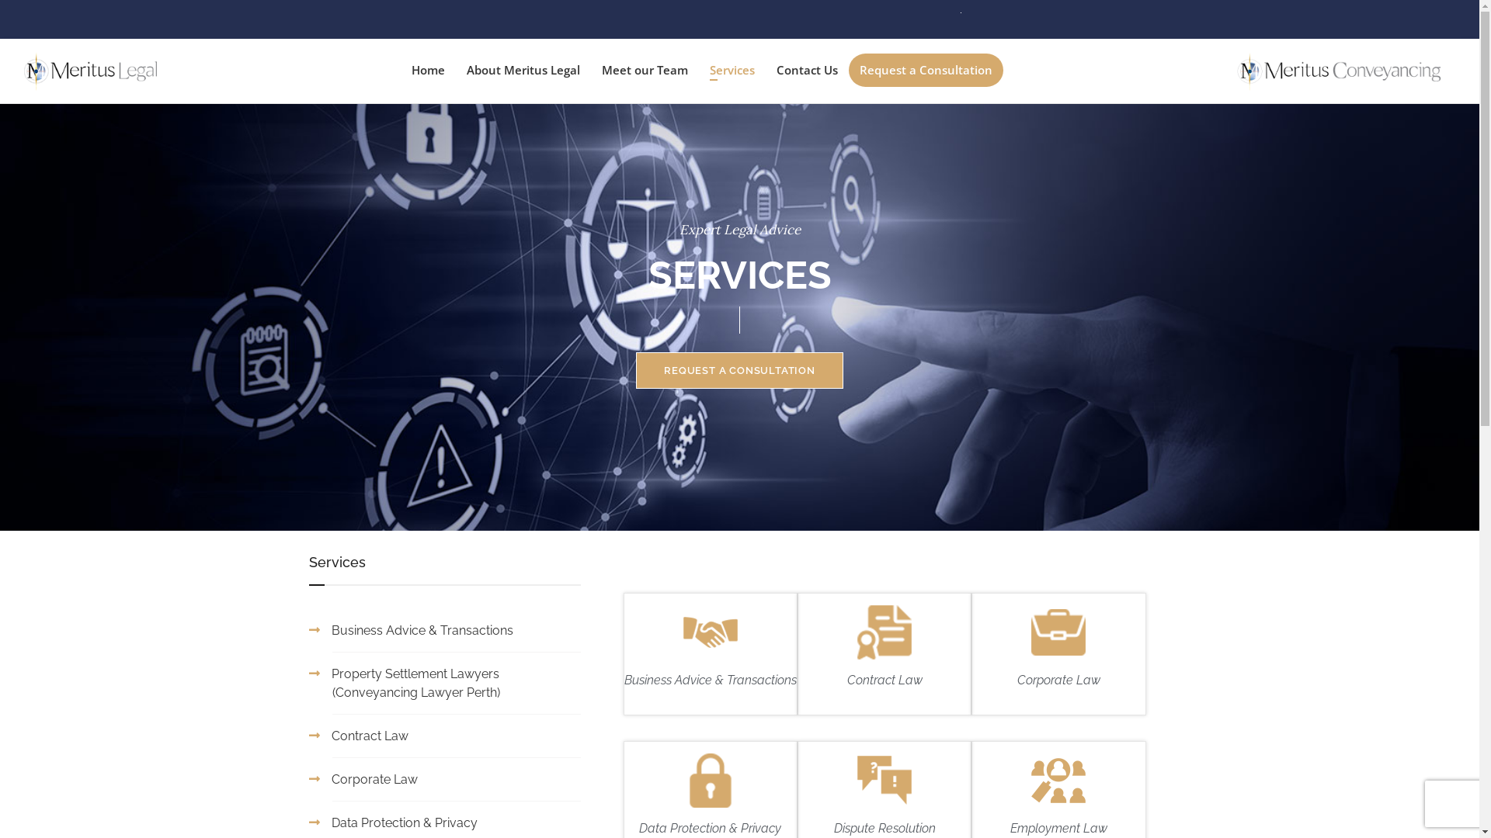  Describe the element at coordinates (926, 70) in the screenshot. I see `Request a Consultation` at that location.